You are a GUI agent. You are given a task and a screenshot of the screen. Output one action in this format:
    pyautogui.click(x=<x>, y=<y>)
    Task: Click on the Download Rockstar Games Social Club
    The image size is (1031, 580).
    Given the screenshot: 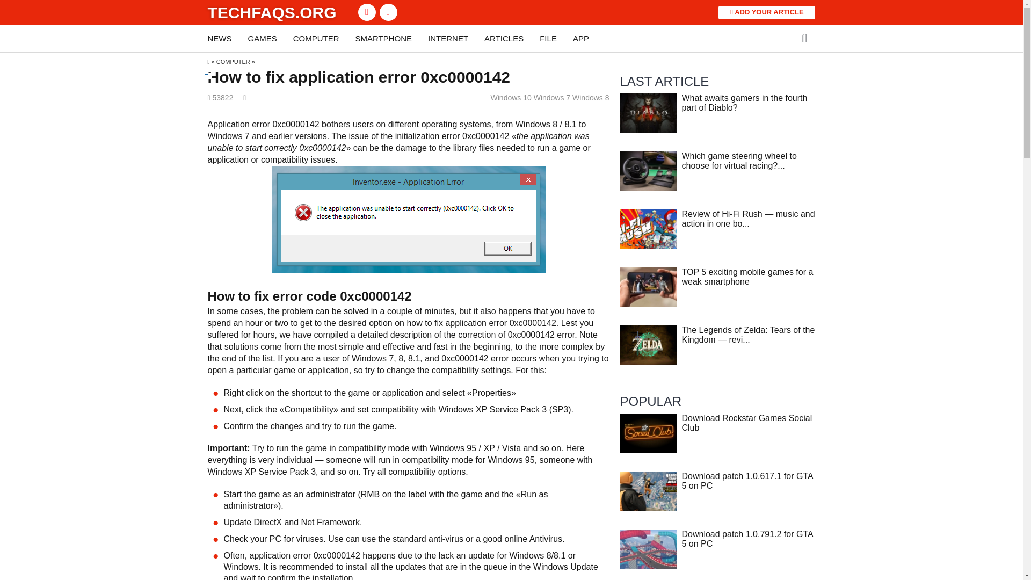 What is the action you would take?
    pyautogui.click(x=746, y=423)
    